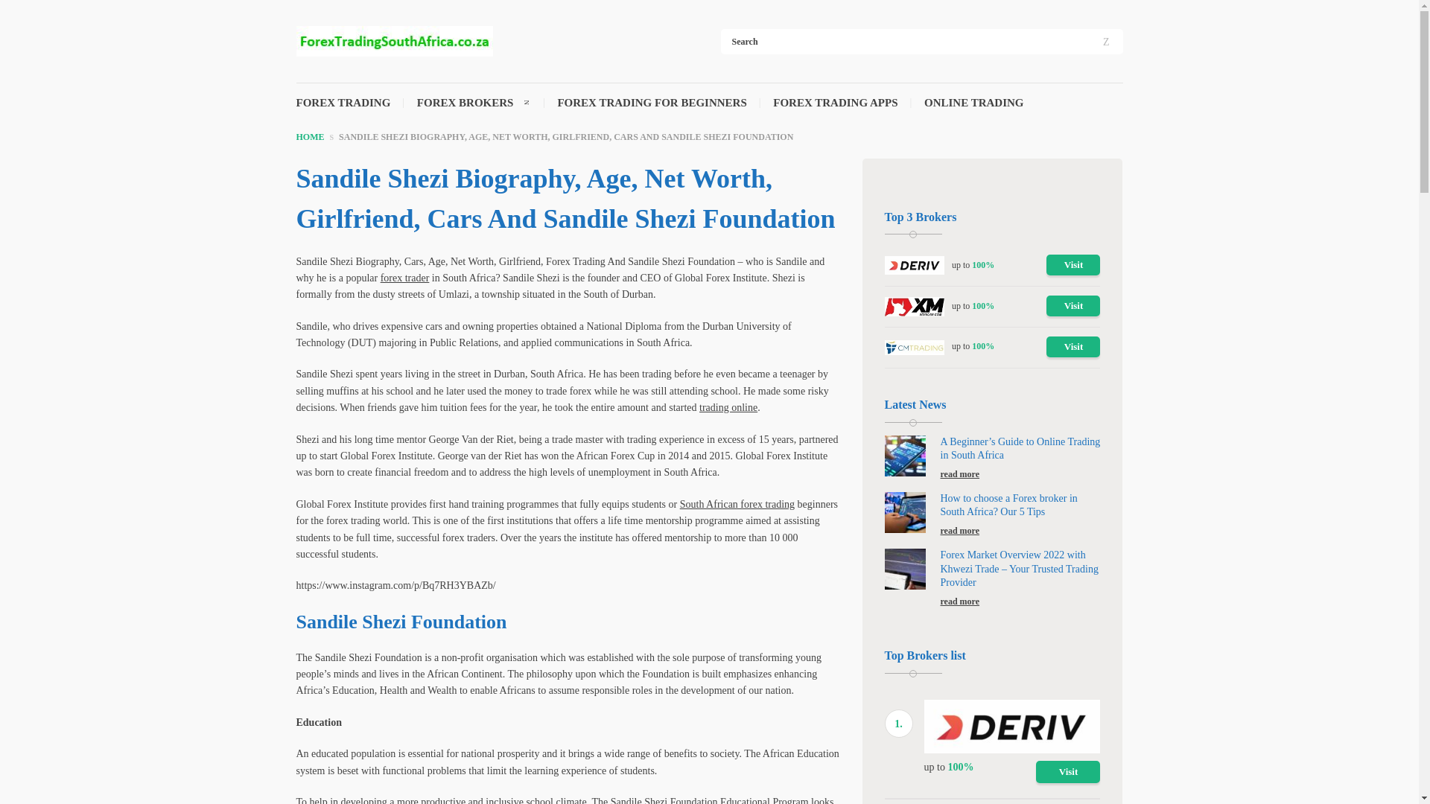 The height and width of the screenshot is (804, 1430). Describe the element at coordinates (310, 136) in the screenshot. I see `HOME` at that location.